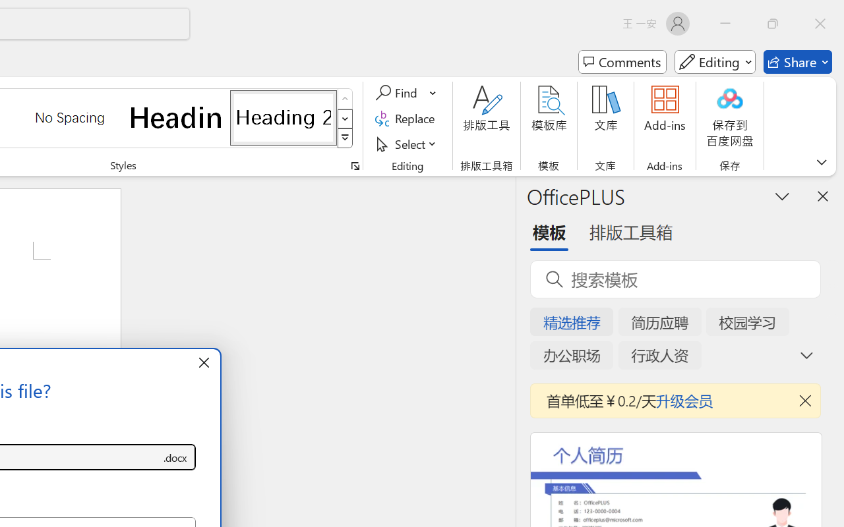 The image size is (844, 527). What do you see at coordinates (346, 119) in the screenshot?
I see `Row Down` at bounding box center [346, 119].